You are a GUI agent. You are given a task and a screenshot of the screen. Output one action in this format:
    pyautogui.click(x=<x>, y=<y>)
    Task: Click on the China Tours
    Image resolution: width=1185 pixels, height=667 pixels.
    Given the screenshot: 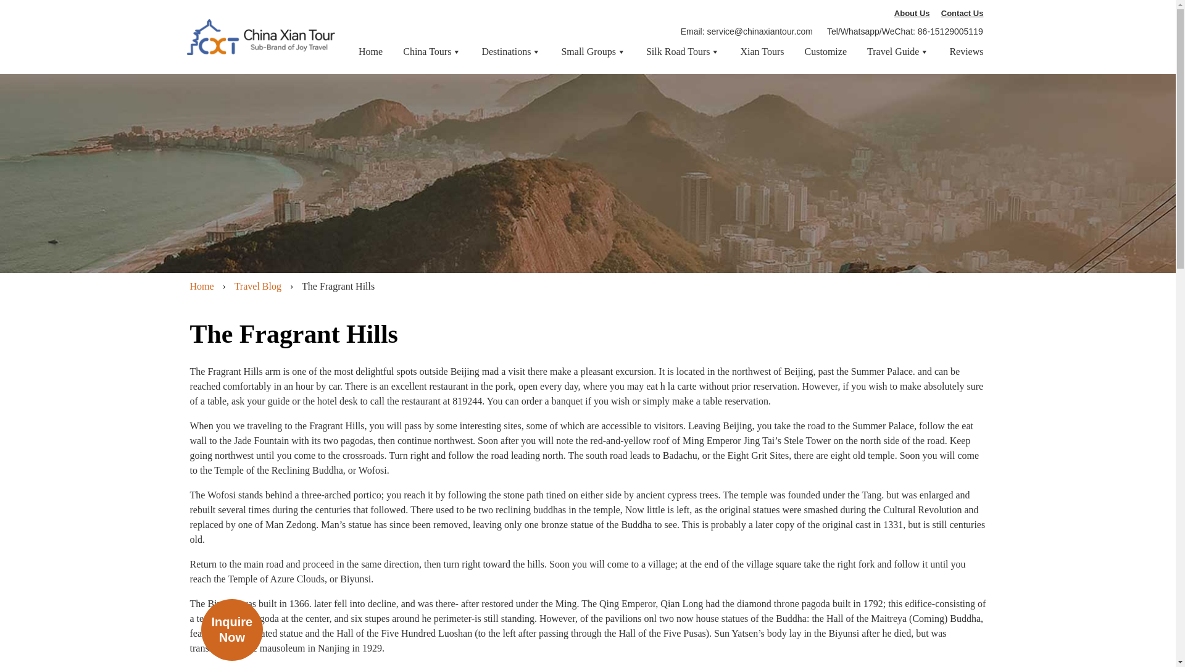 What is the action you would take?
    pyautogui.click(x=431, y=51)
    